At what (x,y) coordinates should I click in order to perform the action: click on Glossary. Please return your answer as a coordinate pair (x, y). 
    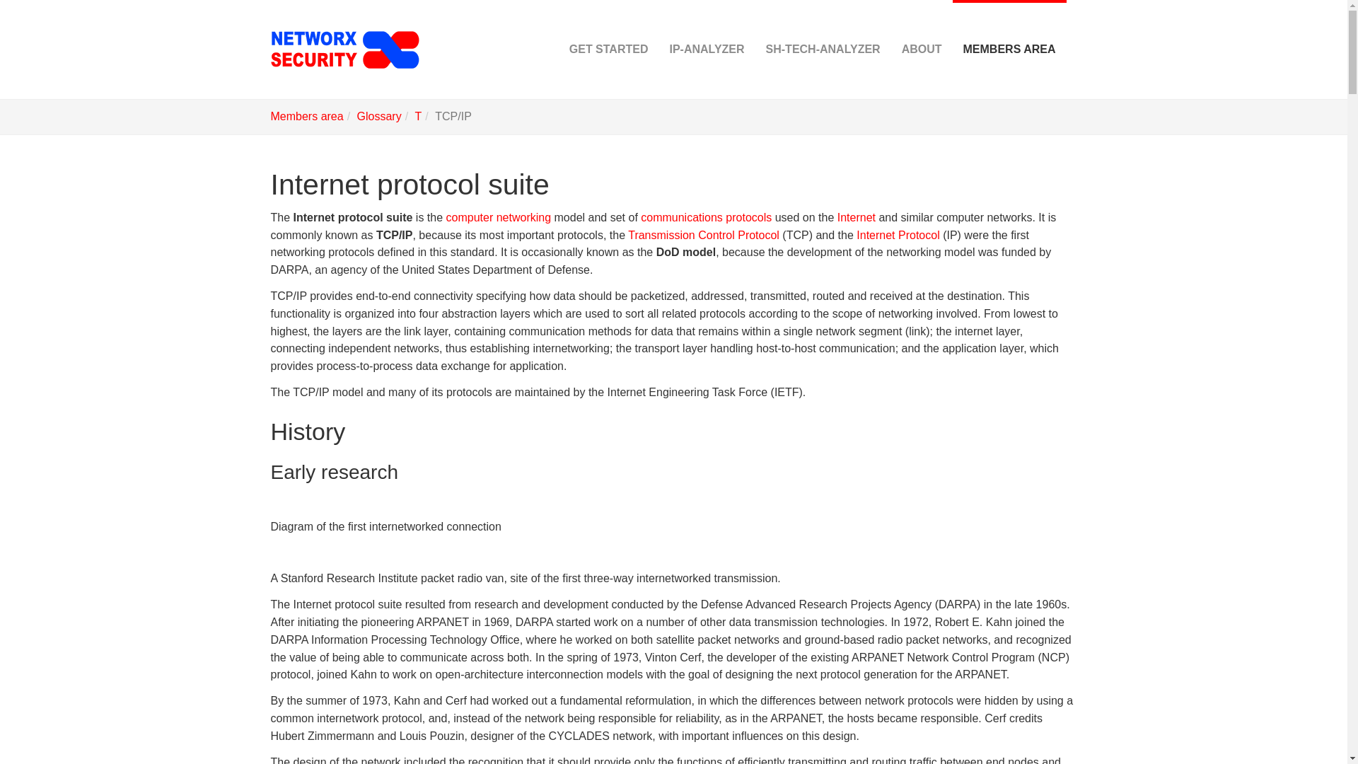
    Looking at the image, I should click on (379, 116).